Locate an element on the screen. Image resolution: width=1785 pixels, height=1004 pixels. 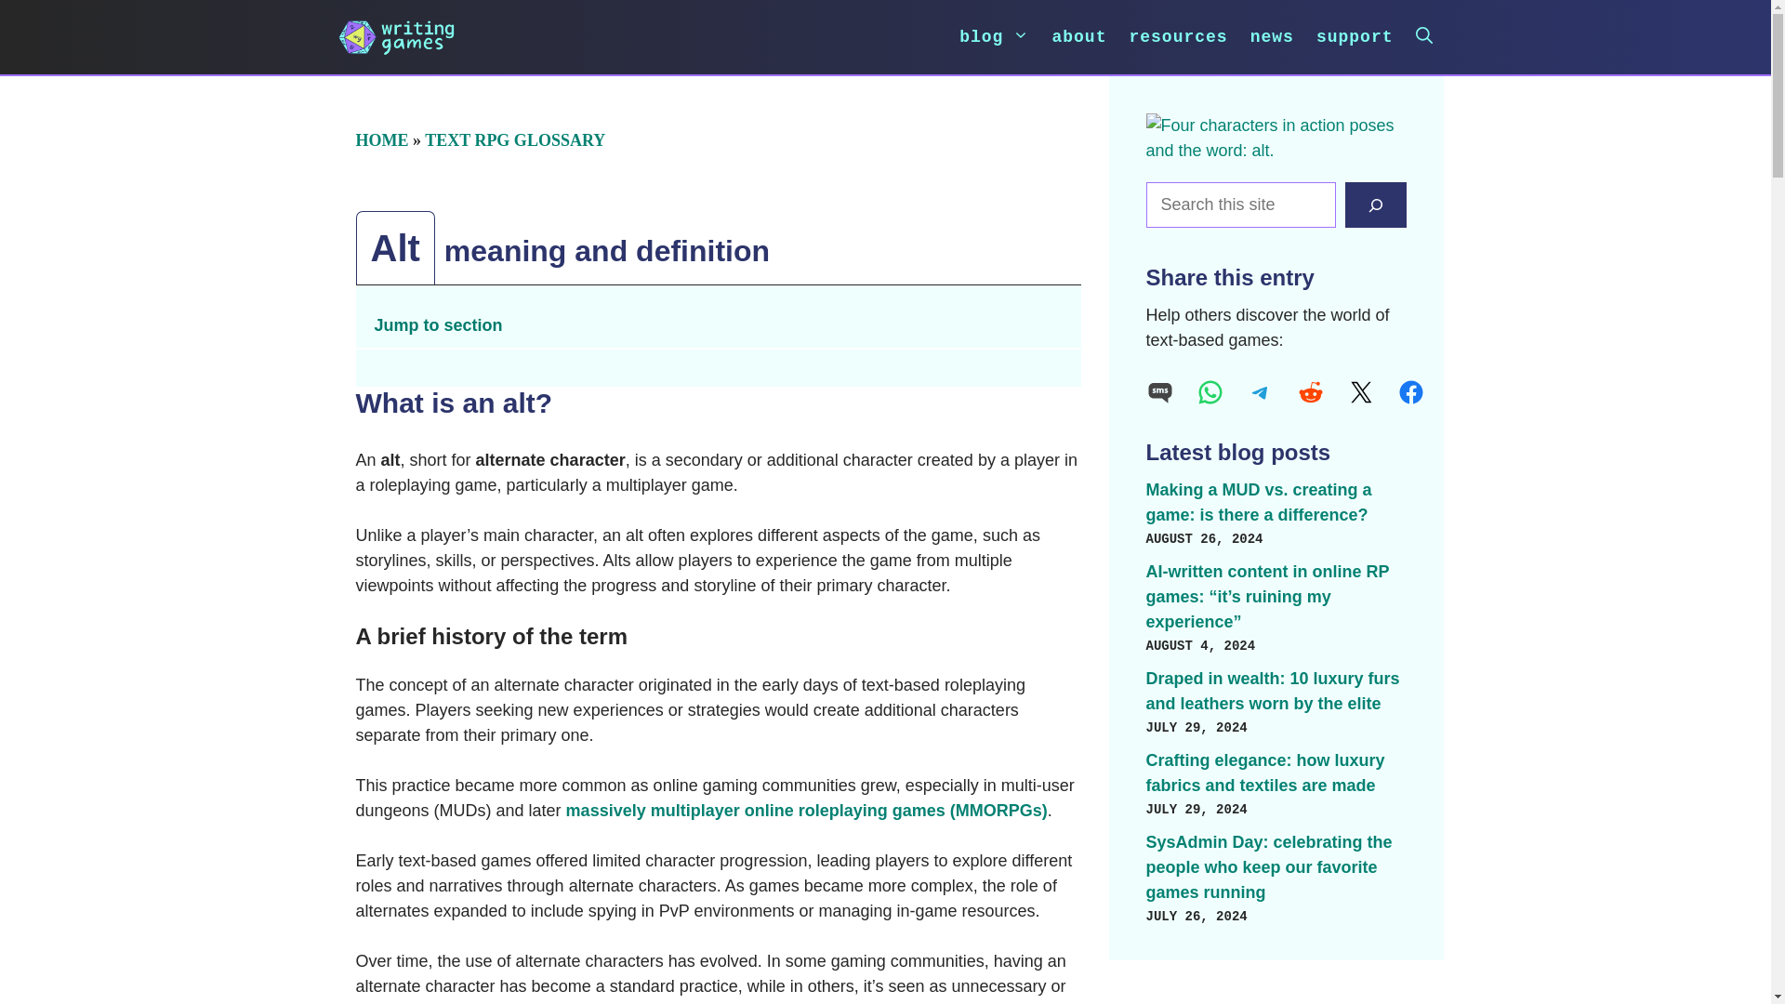
about is located at coordinates (1078, 37).